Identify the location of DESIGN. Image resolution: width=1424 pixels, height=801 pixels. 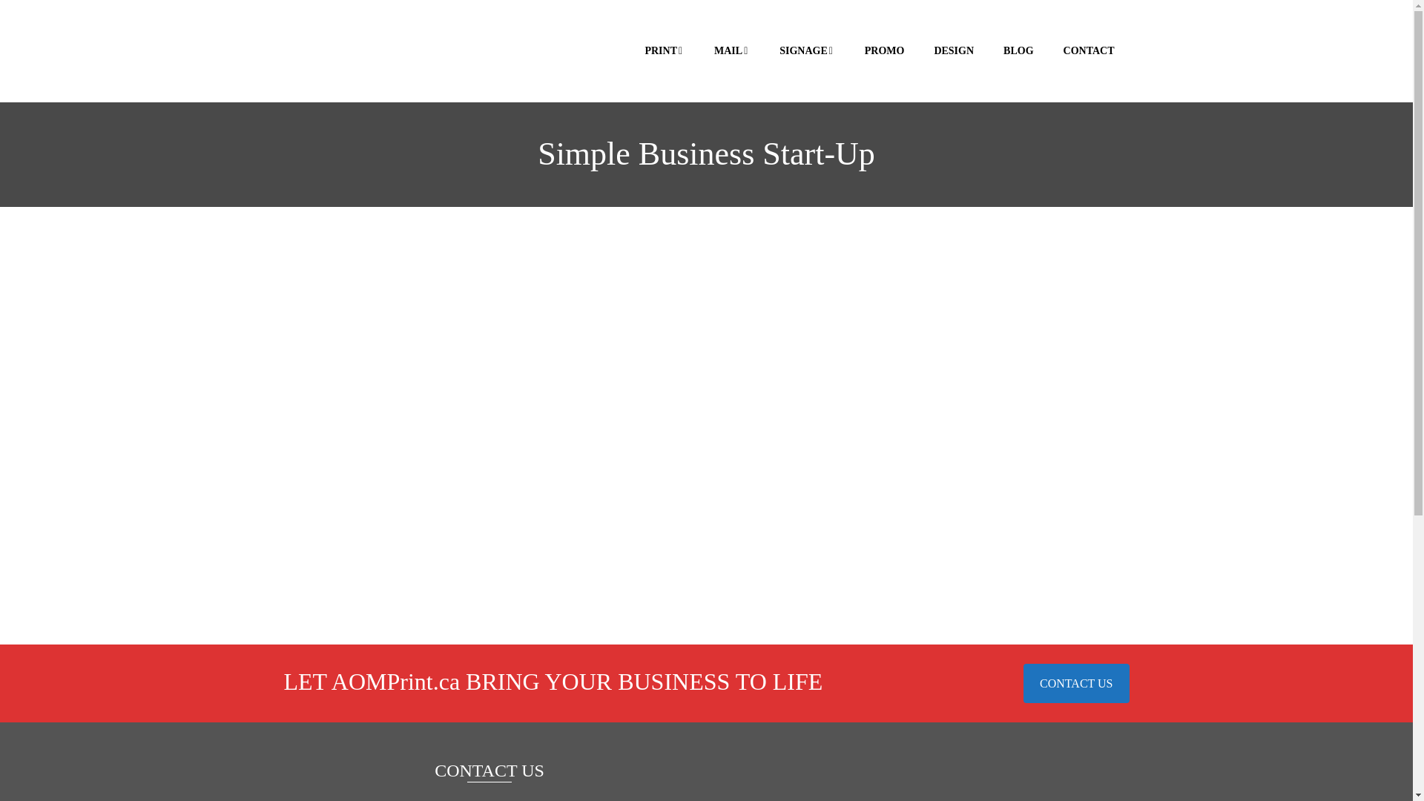
(954, 51).